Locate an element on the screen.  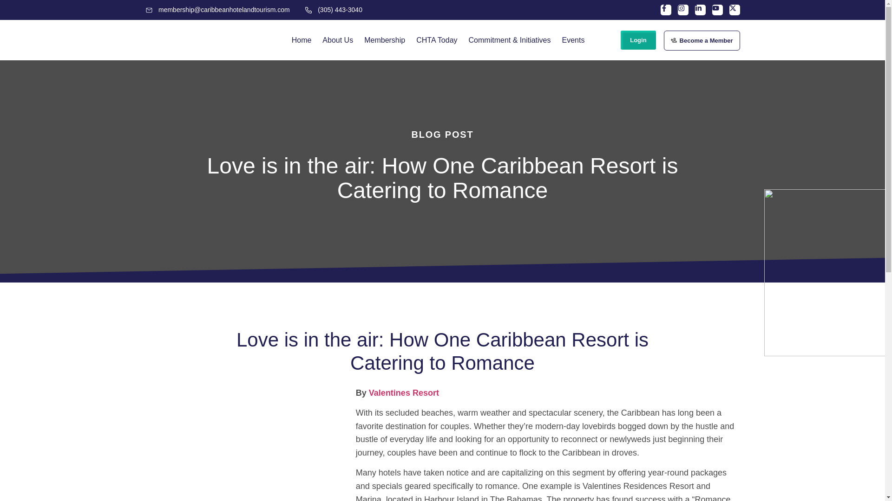
Home is located at coordinates (302, 40).